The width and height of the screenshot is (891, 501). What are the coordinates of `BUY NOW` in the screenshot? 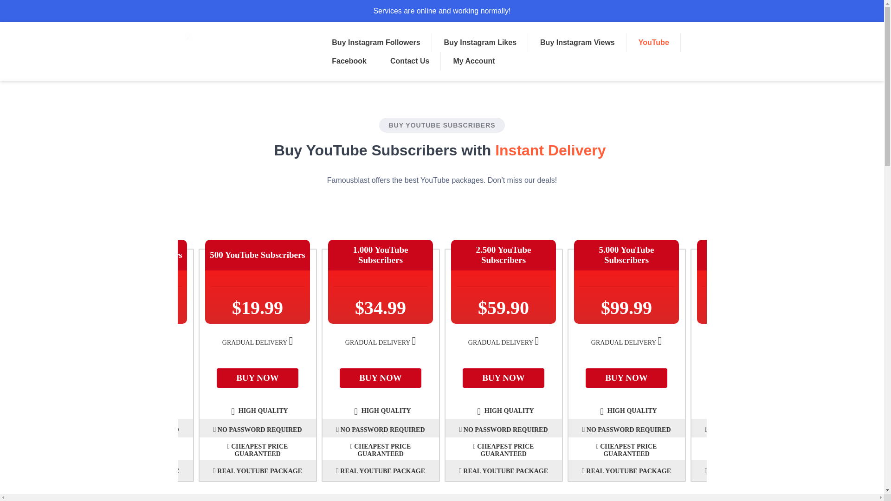 It's located at (503, 378).